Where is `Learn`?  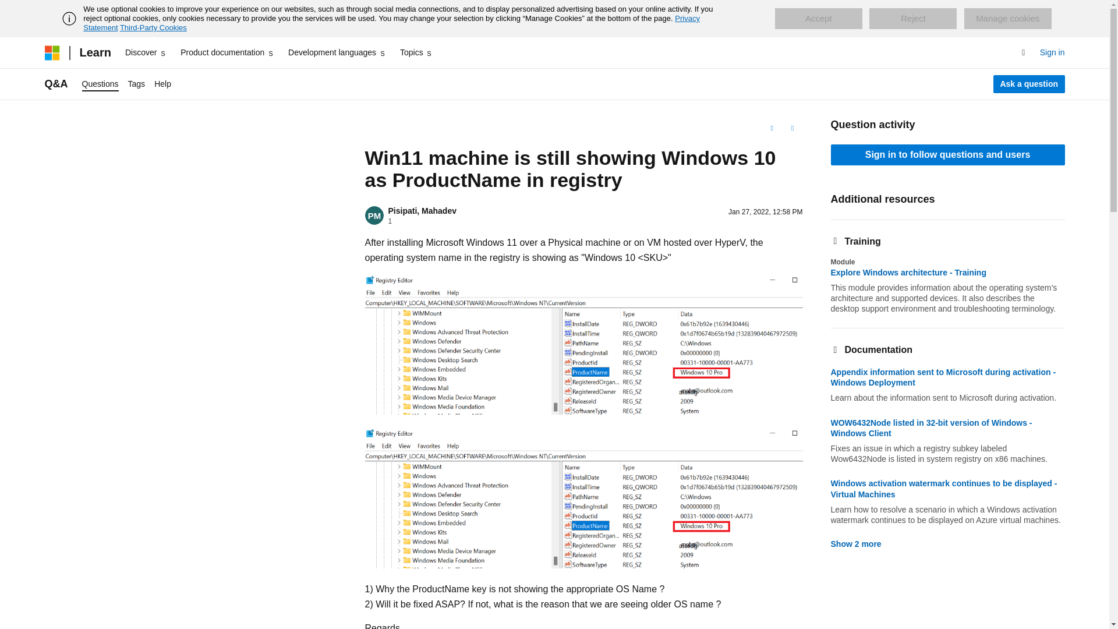 Learn is located at coordinates (94, 52).